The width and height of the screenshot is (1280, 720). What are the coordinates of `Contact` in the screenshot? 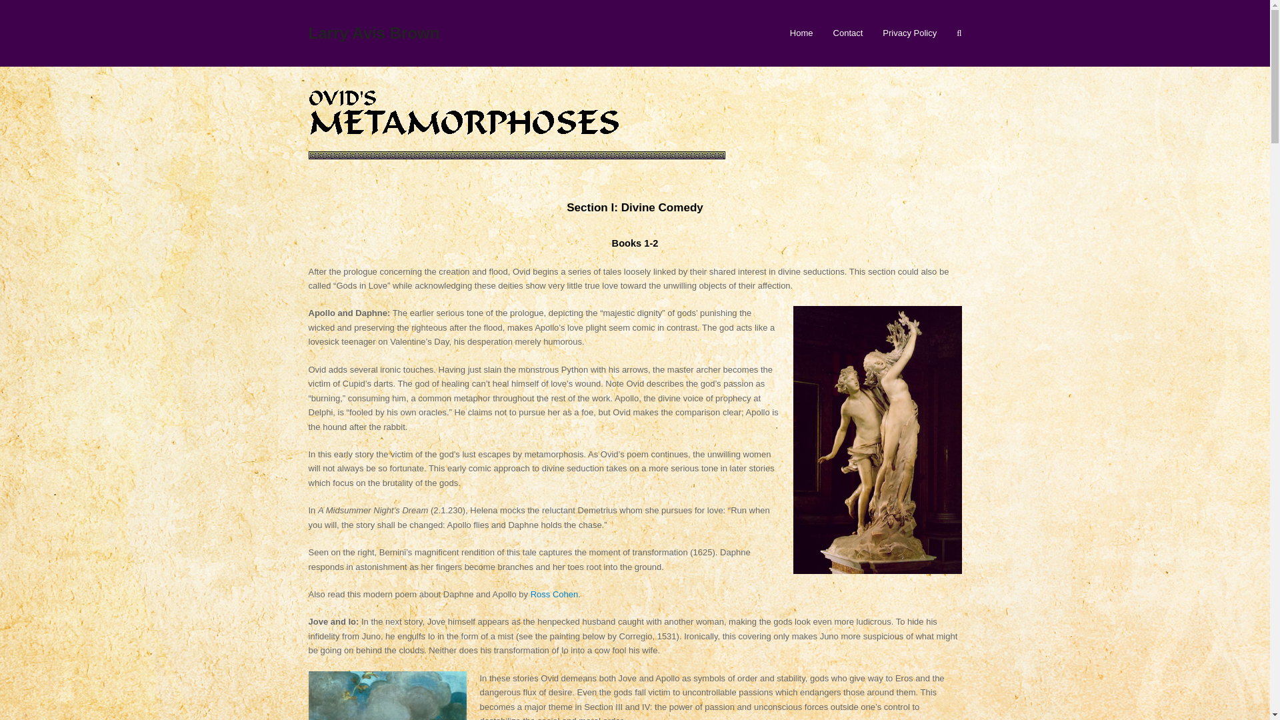 It's located at (848, 33).